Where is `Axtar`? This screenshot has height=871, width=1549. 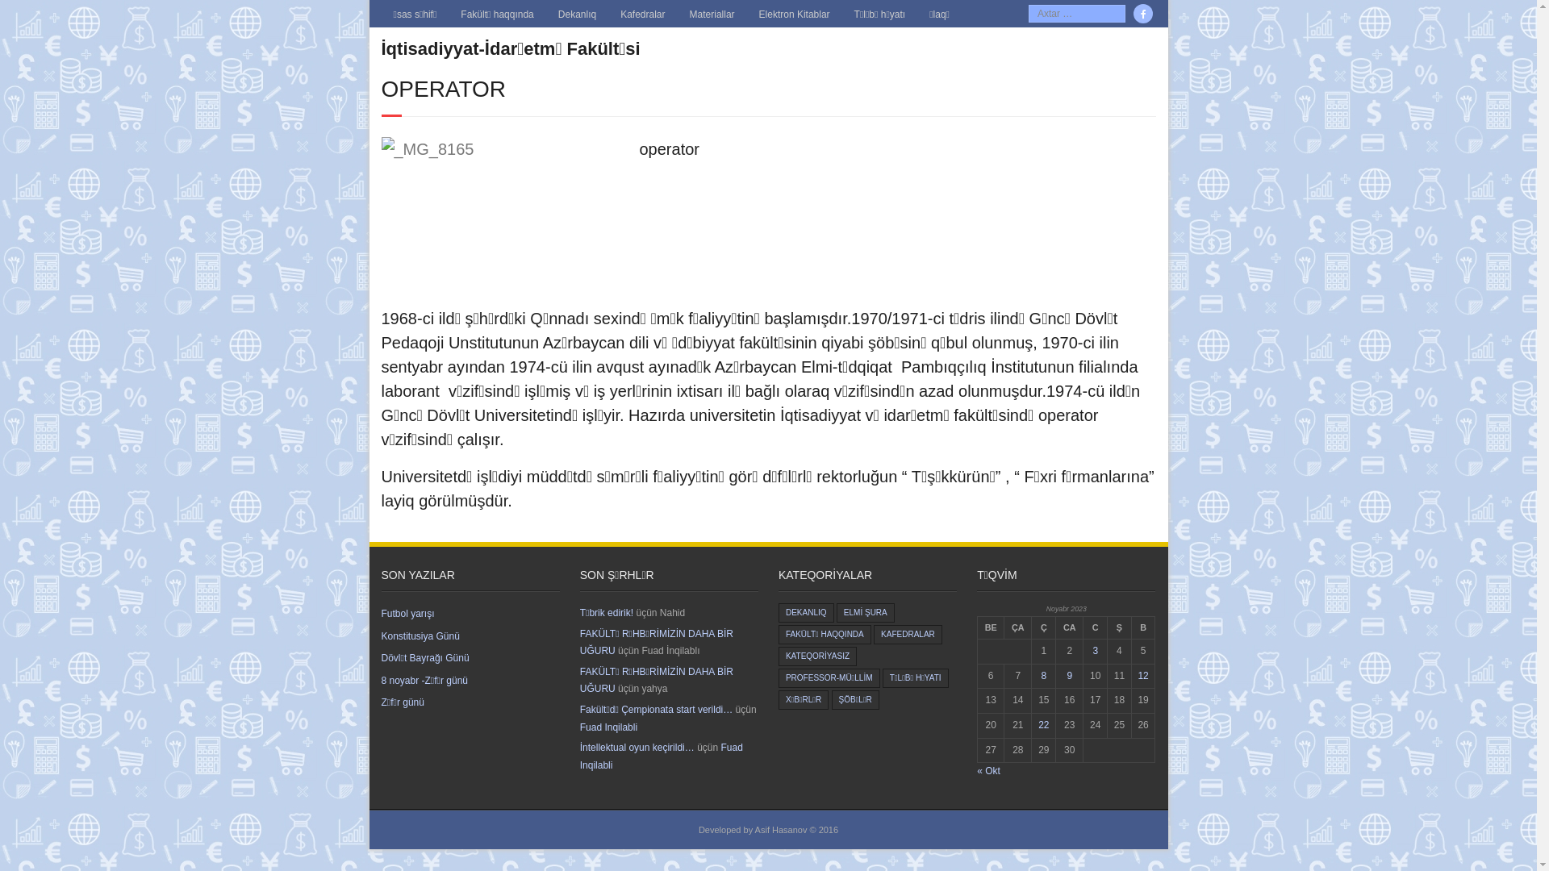 Axtar is located at coordinates (23, 10).